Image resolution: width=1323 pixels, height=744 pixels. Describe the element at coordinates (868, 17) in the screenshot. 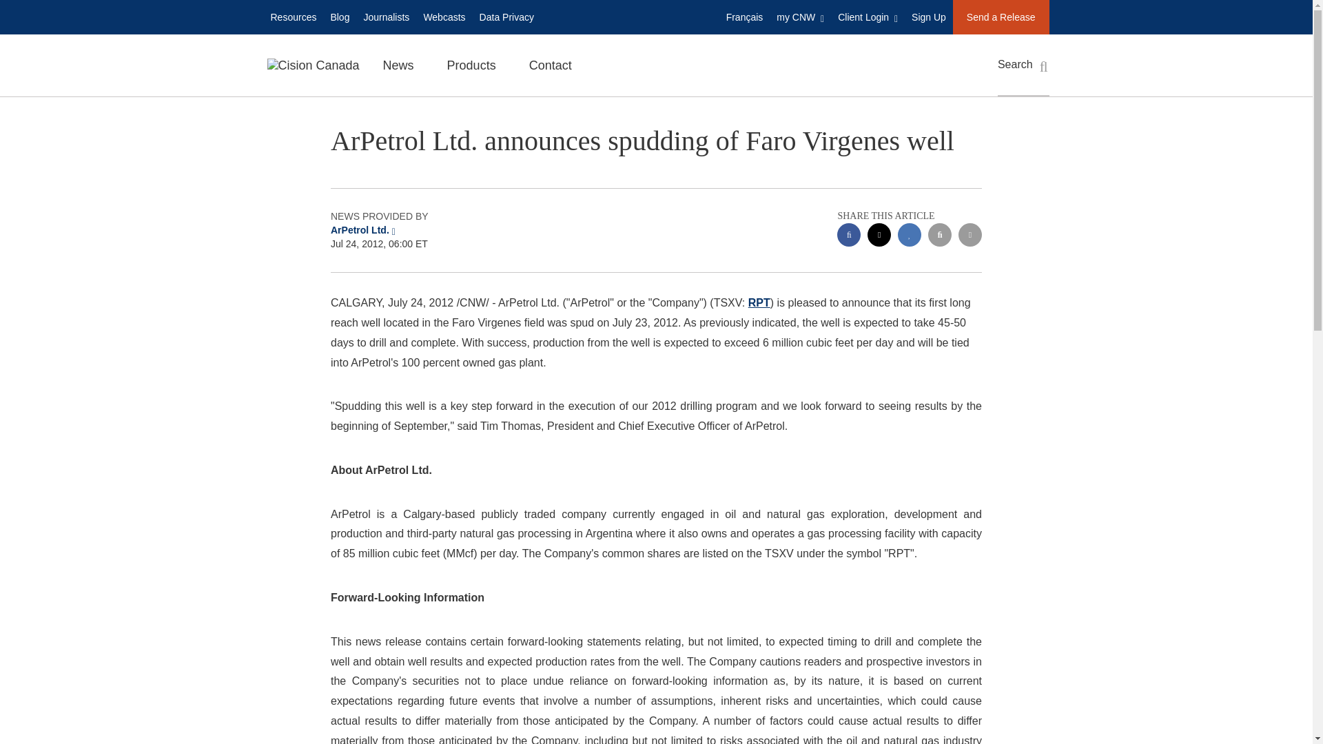

I see `Client Login ` at that location.